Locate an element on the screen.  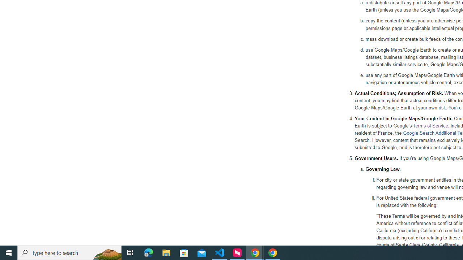
Terms of Service is located at coordinates (430, 125).